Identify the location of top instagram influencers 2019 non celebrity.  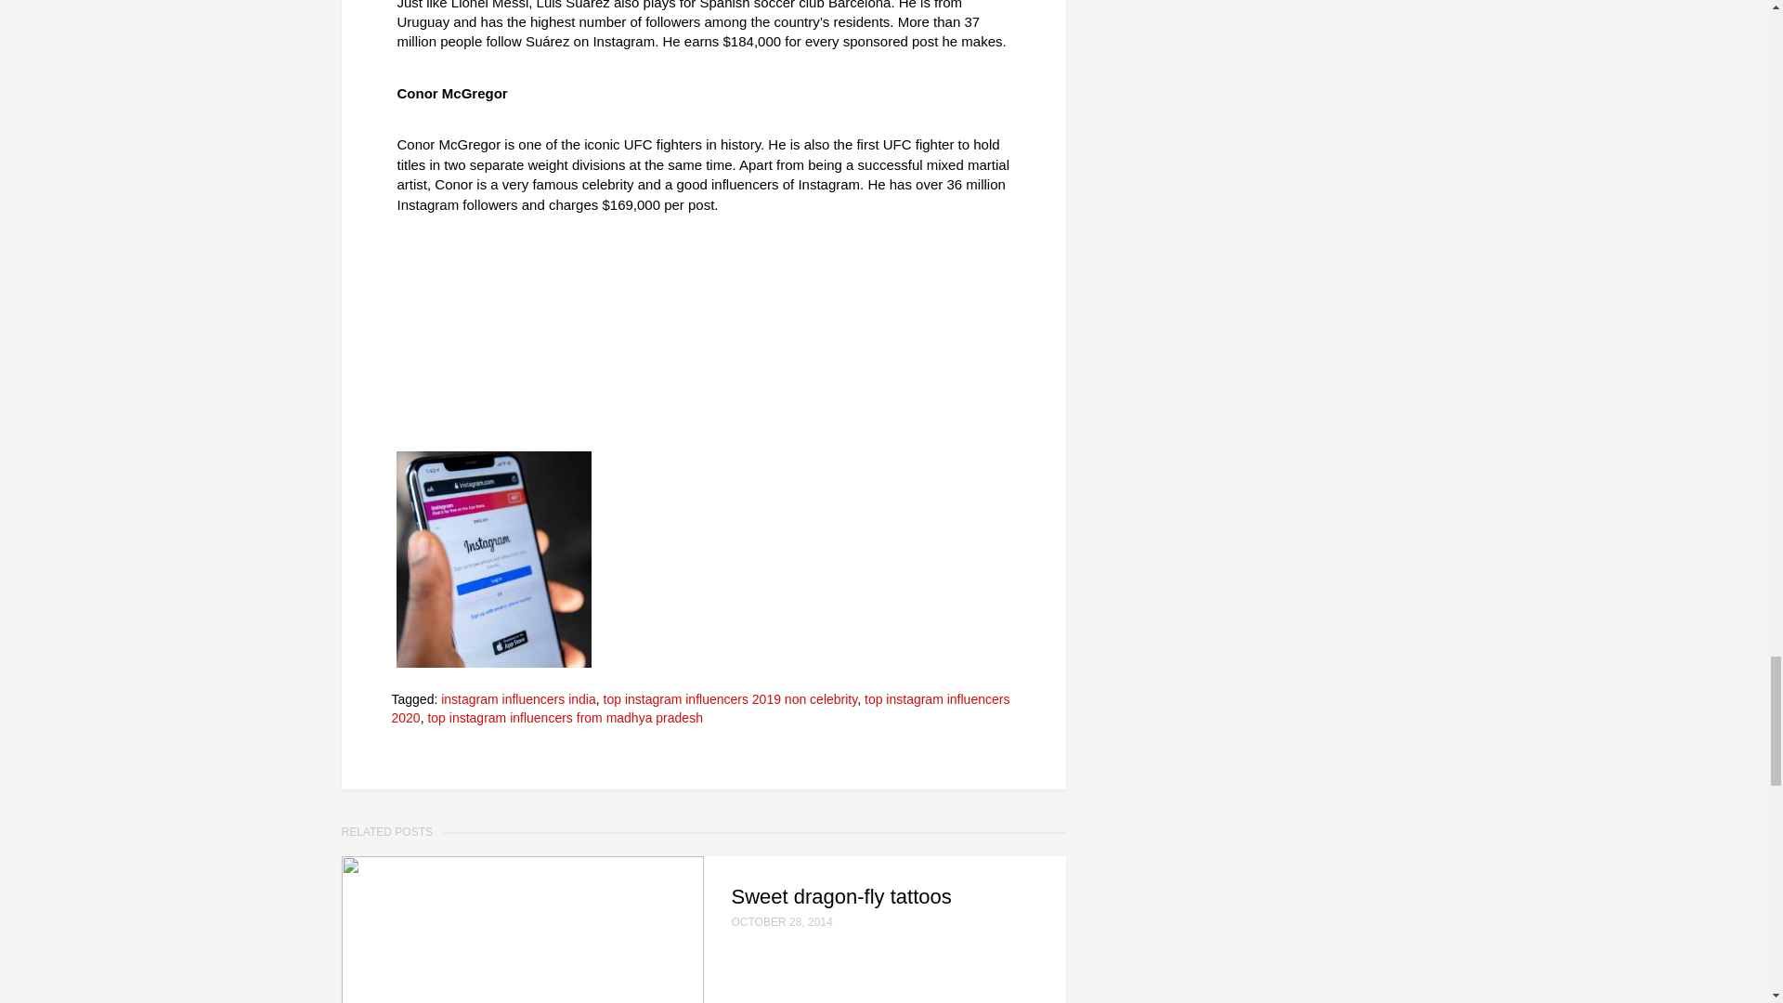
(730, 699).